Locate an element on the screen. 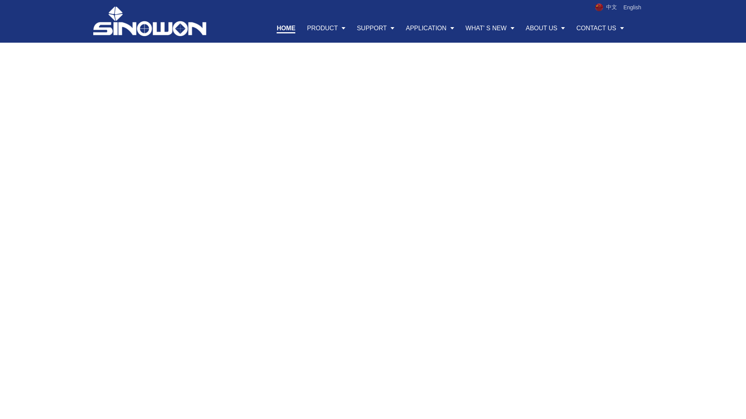 The width and height of the screenshot is (746, 419). HOME is located at coordinates (286, 28).